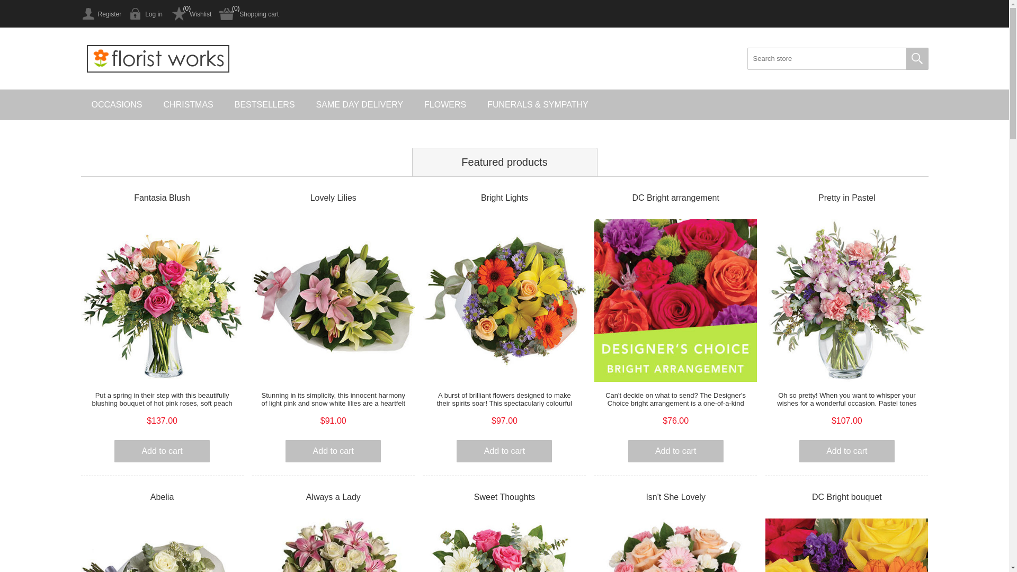 This screenshot has width=1017, height=572. What do you see at coordinates (162, 301) in the screenshot?
I see `Show details for Fantasia Blush` at bounding box center [162, 301].